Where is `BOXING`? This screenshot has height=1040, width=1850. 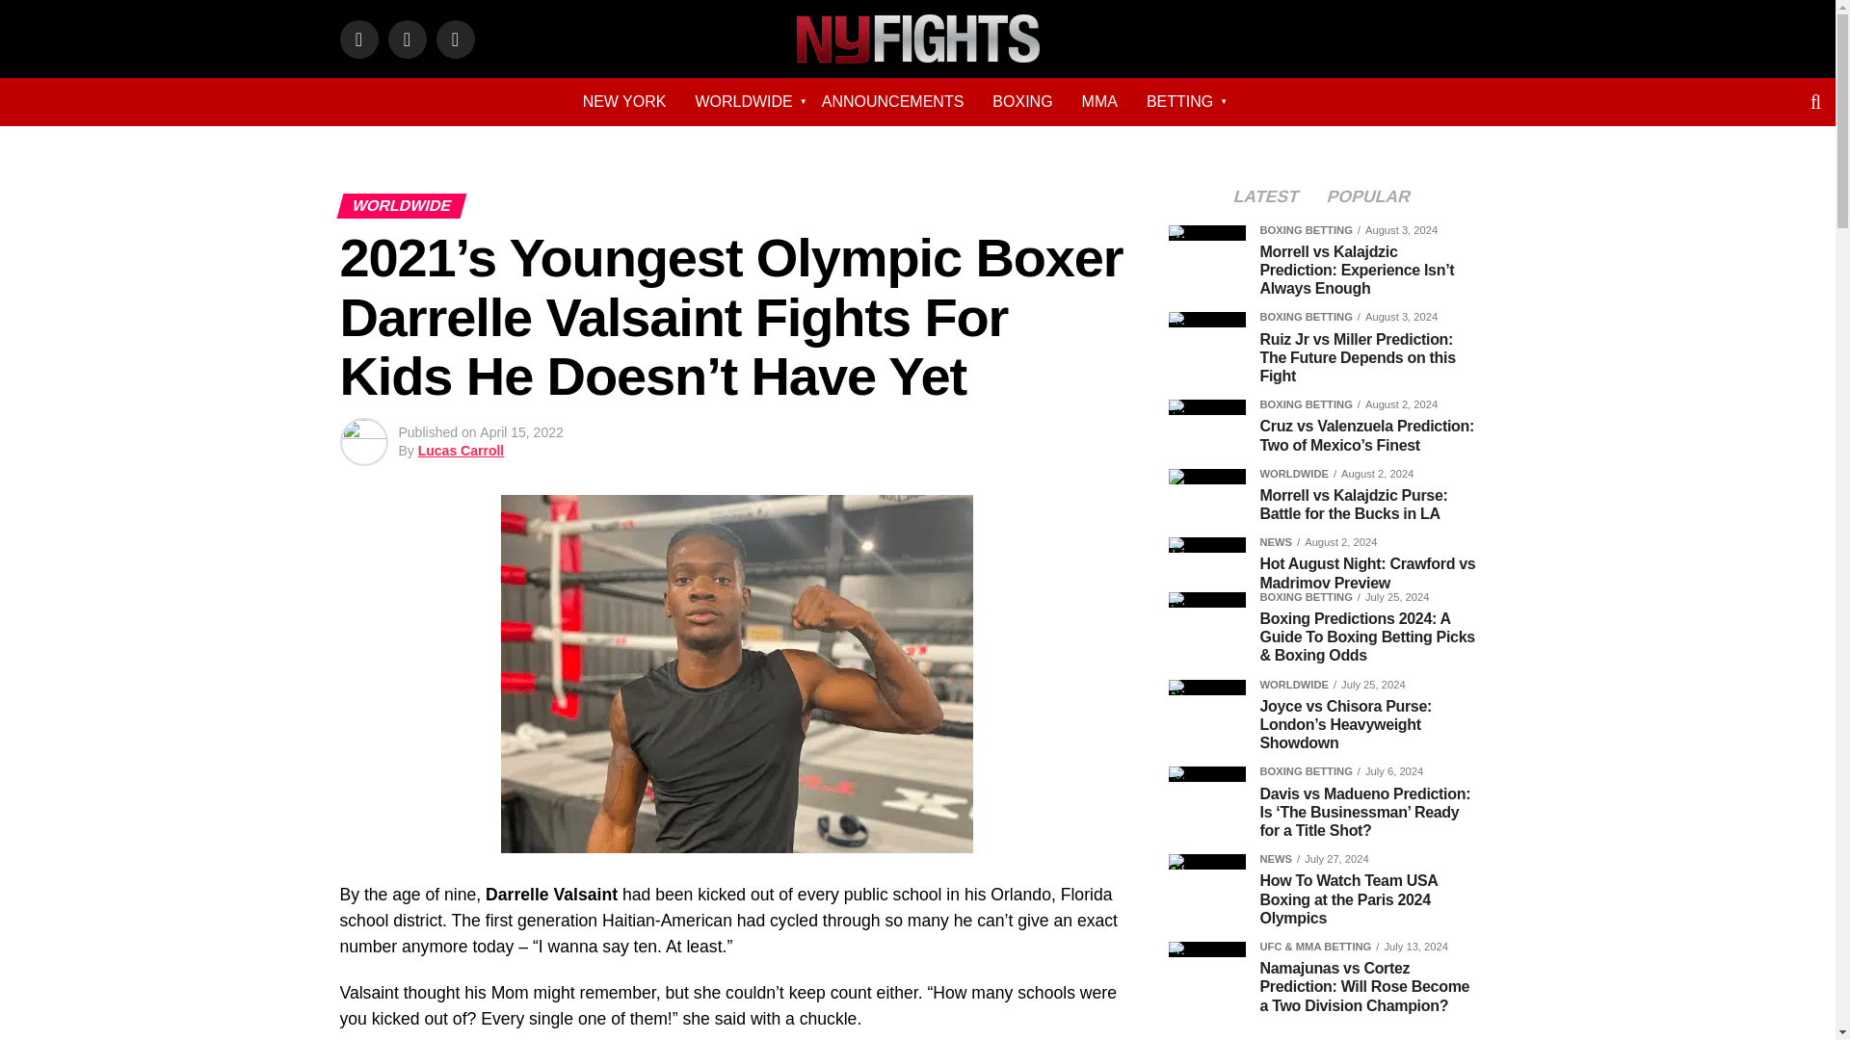 BOXING is located at coordinates (1022, 102).